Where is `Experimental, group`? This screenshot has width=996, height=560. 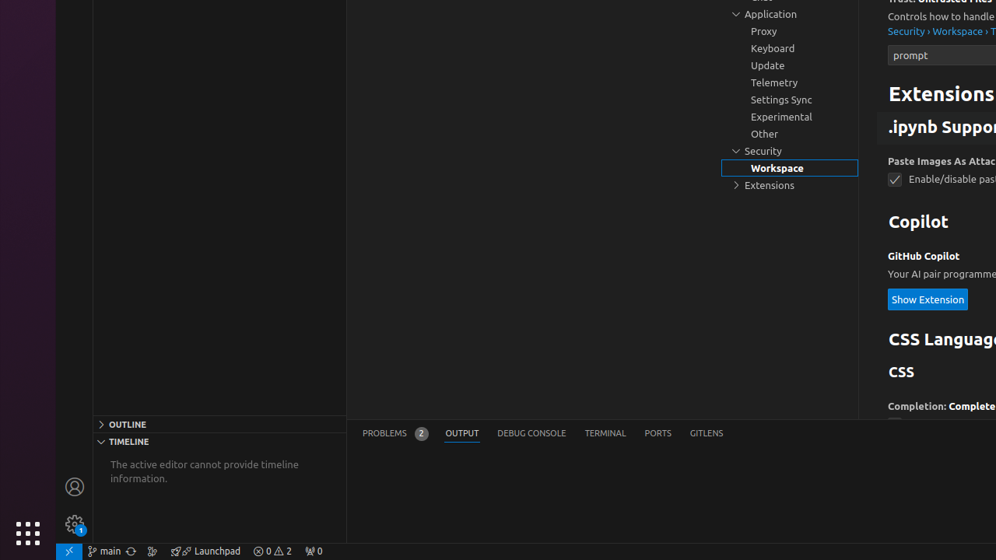 Experimental, group is located at coordinates (790, 117).